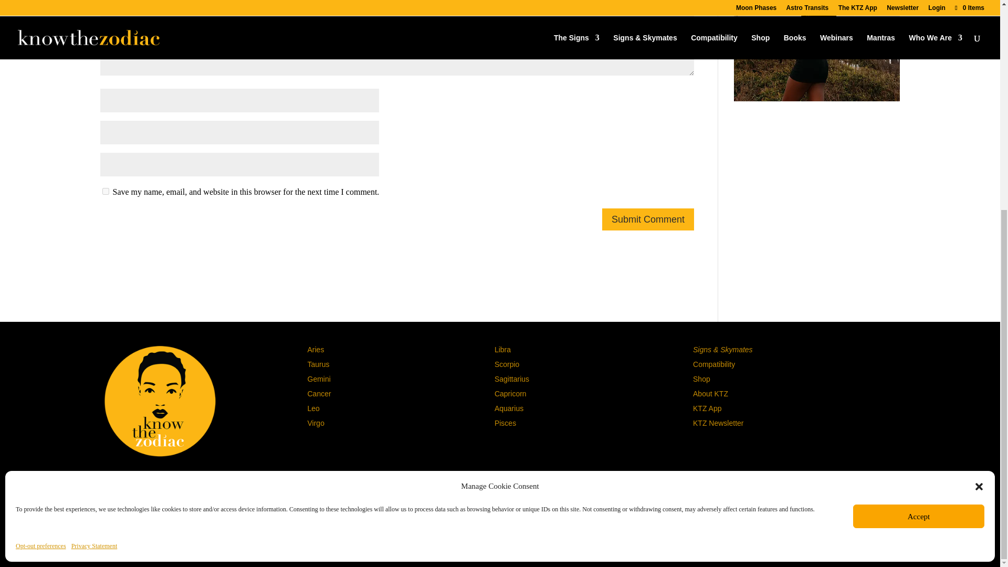  What do you see at coordinates (94, 217) in the screenshot?
I see `Privacy Statement` at bounding box center [94, 217].